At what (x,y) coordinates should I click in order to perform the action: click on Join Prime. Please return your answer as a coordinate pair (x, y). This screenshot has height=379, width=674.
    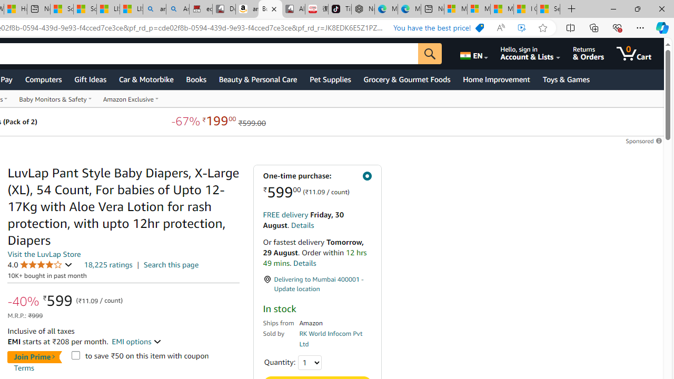
    Looking at the image, I should click on (34, 357).